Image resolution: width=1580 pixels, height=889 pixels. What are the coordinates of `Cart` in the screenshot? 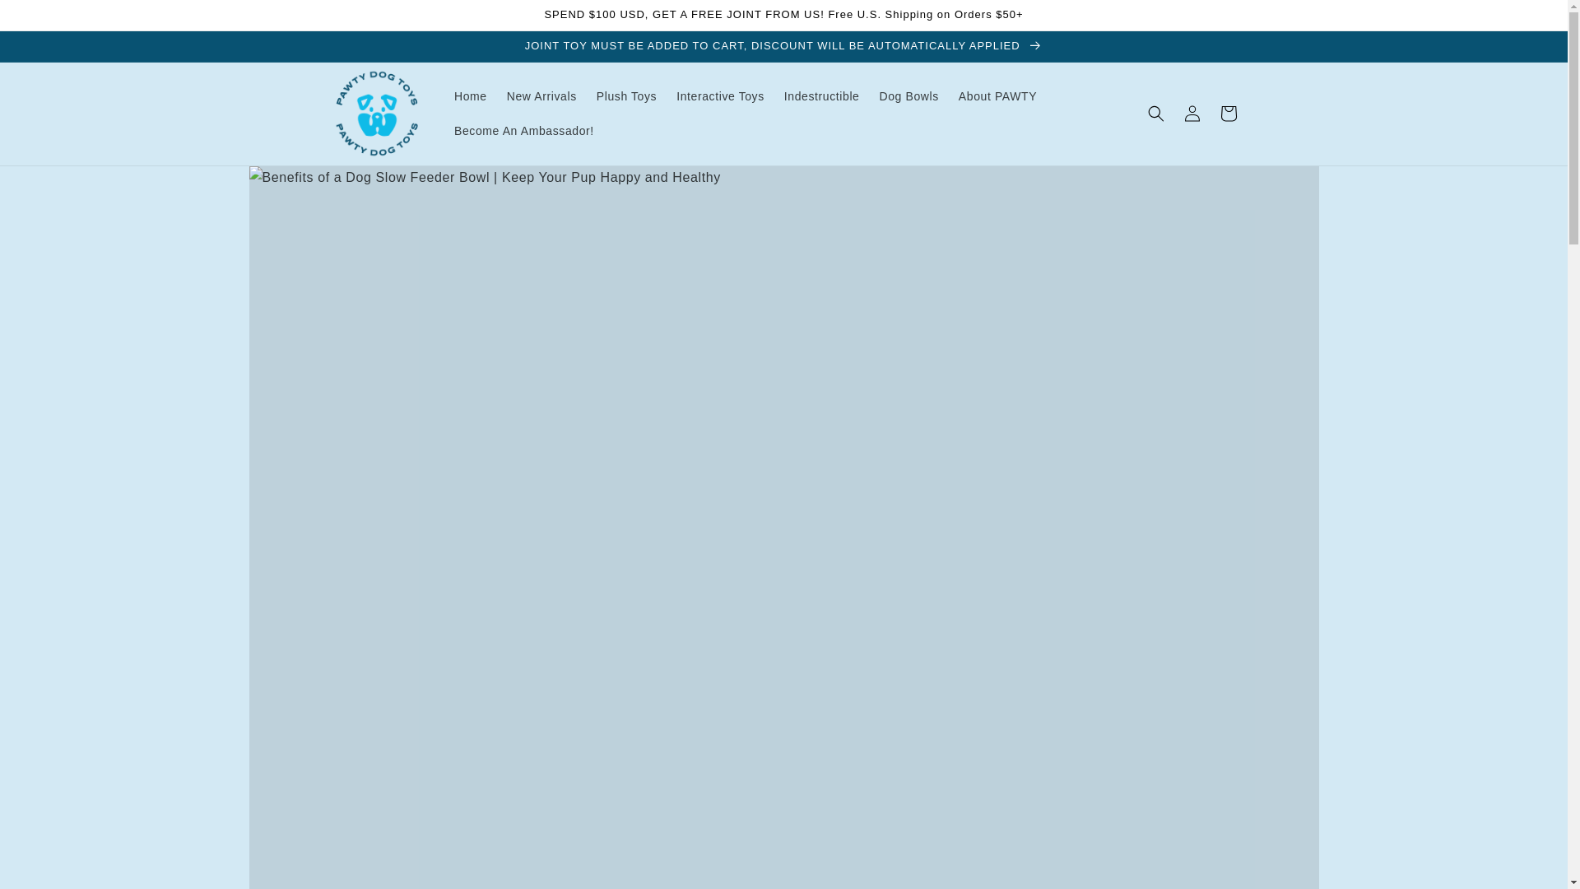 It's located at (1228, 113).